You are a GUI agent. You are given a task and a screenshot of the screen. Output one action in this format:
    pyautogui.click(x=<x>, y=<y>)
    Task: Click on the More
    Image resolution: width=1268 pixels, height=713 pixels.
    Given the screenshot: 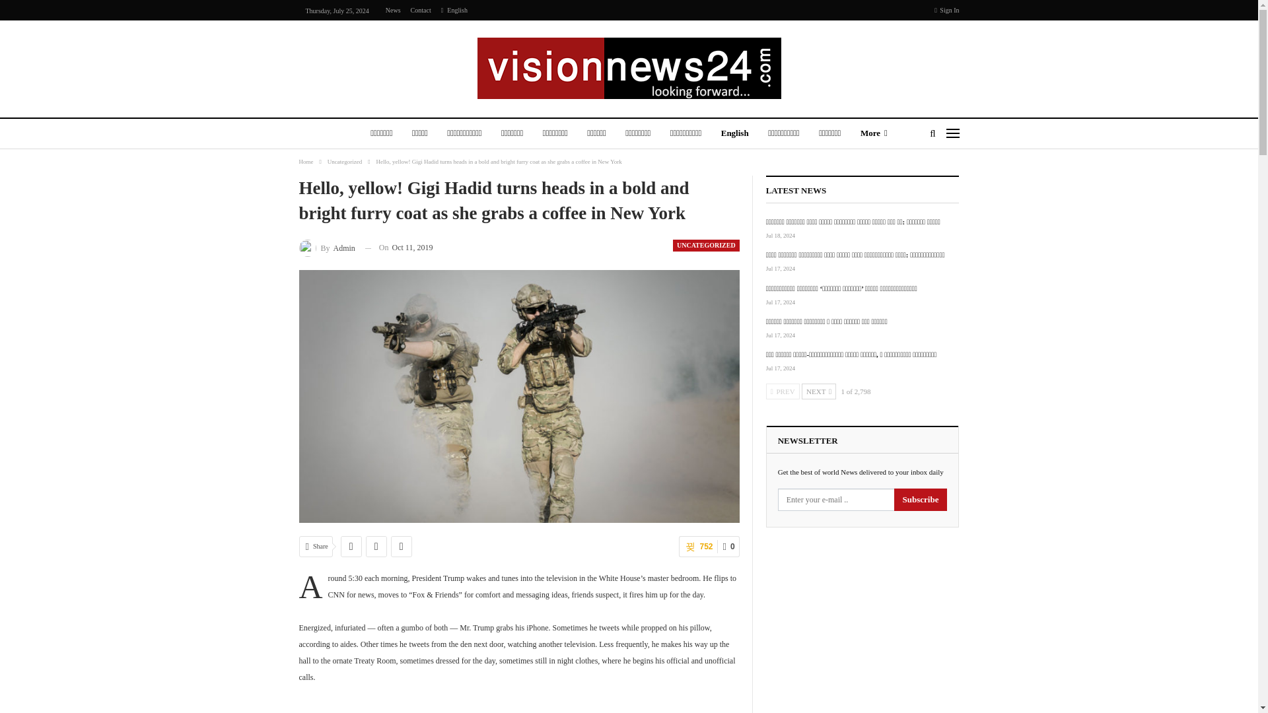 What is the action you would take?
    pyautogui.click(x=873, y=134)
    